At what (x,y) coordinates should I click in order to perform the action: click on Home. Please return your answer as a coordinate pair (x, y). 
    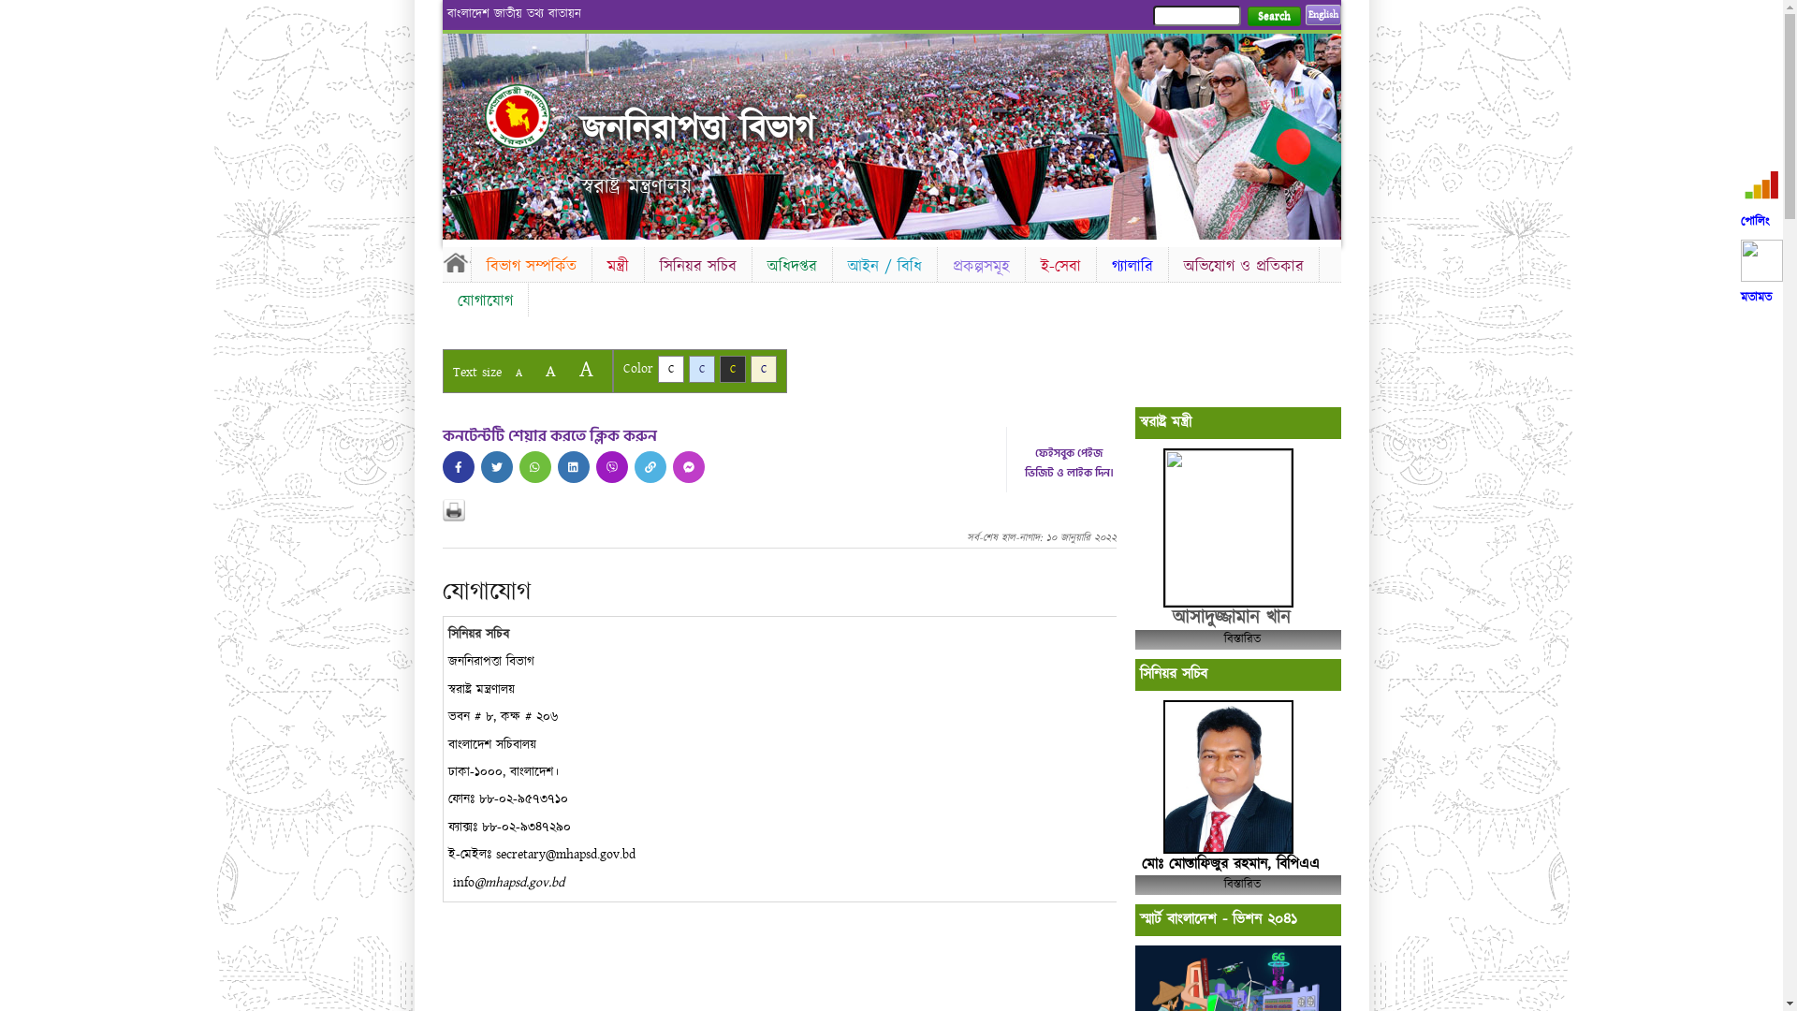
    Looking at the image, I should click on (533, 116).